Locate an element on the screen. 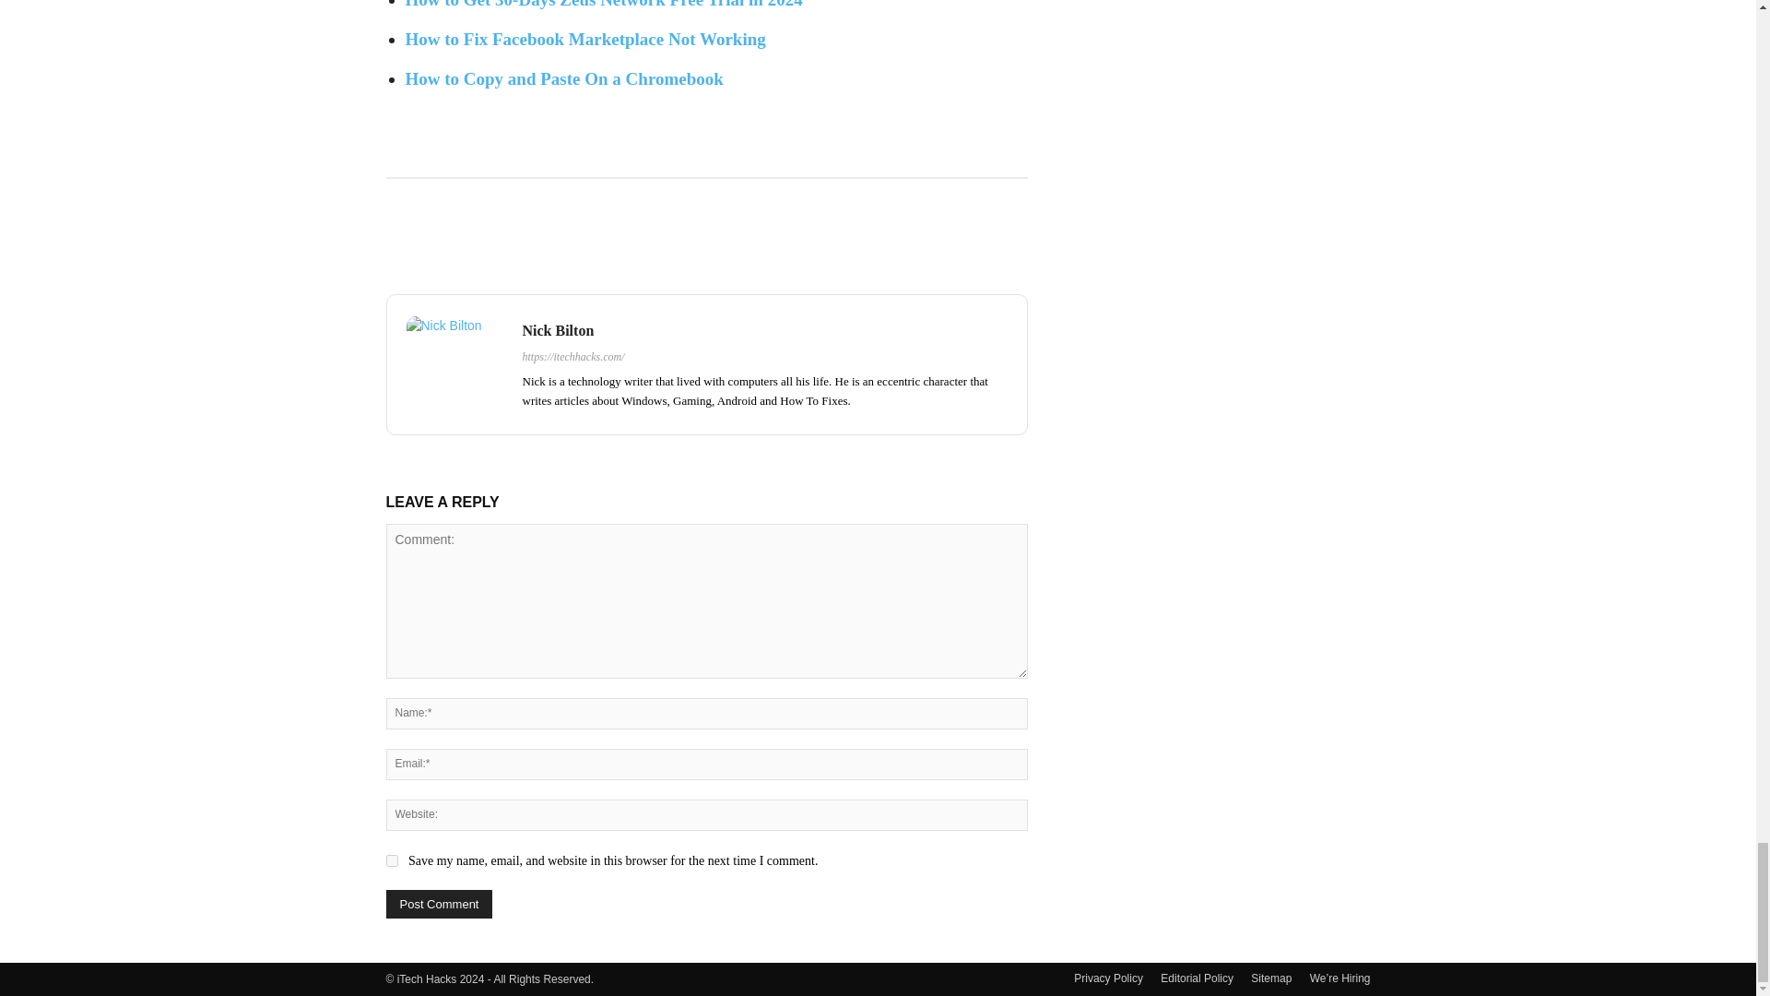 This screenshot has width=1770, height=996. yes is located at coordinates (391, 860).